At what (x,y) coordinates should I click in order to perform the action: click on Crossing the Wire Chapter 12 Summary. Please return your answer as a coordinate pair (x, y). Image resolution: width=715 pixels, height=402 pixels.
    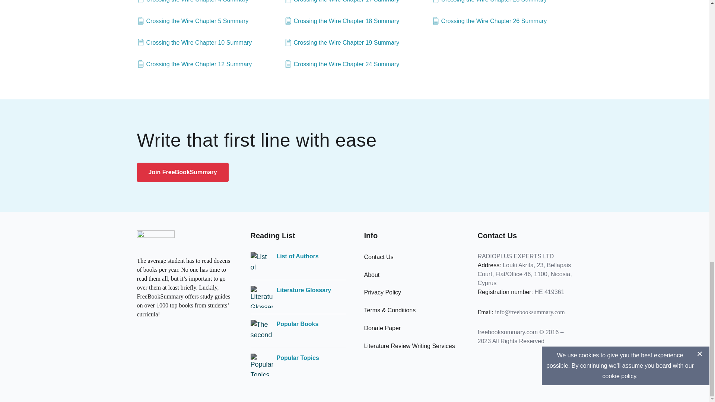
    Looking at the image, I should click on (194, 64).